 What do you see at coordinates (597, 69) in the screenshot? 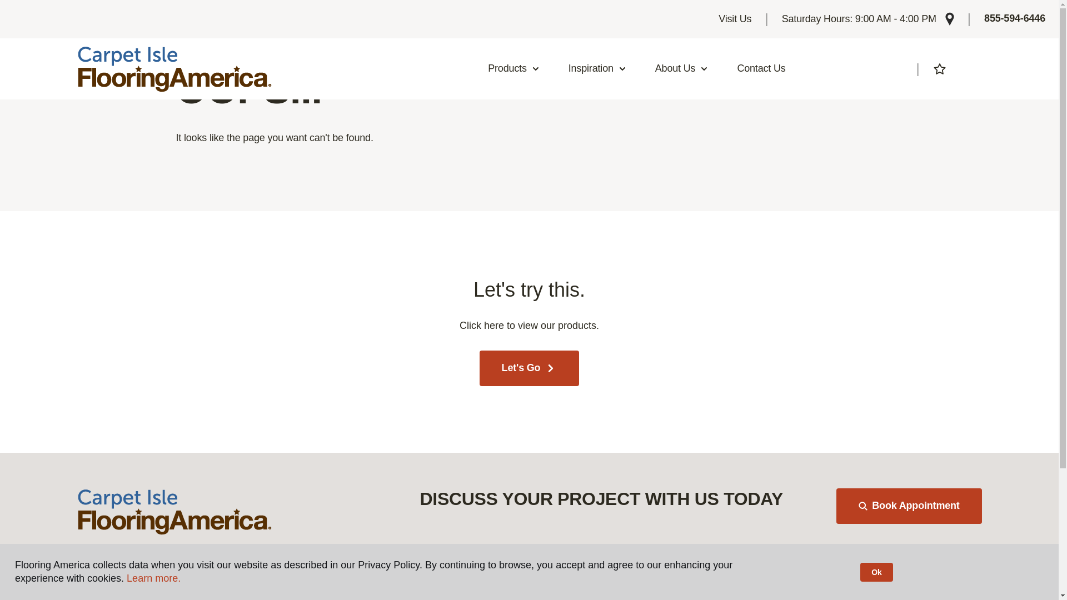
I see `Inspiration` at bounding box center [597, 69].